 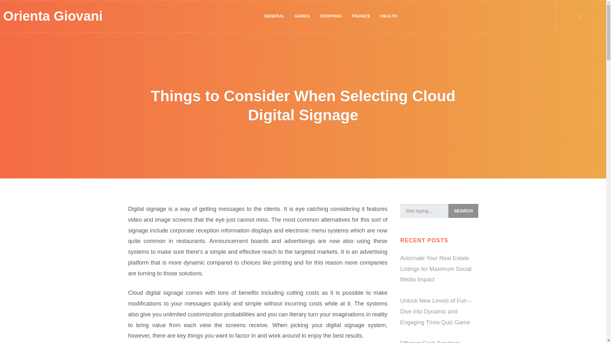 I want to click on Search, so click(x=463, y=211).